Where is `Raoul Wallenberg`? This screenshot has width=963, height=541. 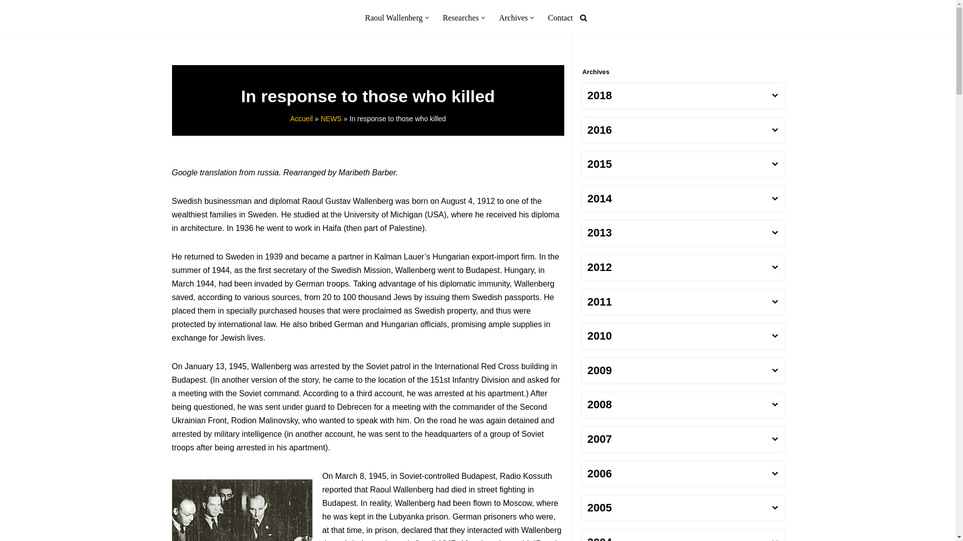
Raoul Wallenberg is located at coordinates (393, 17).